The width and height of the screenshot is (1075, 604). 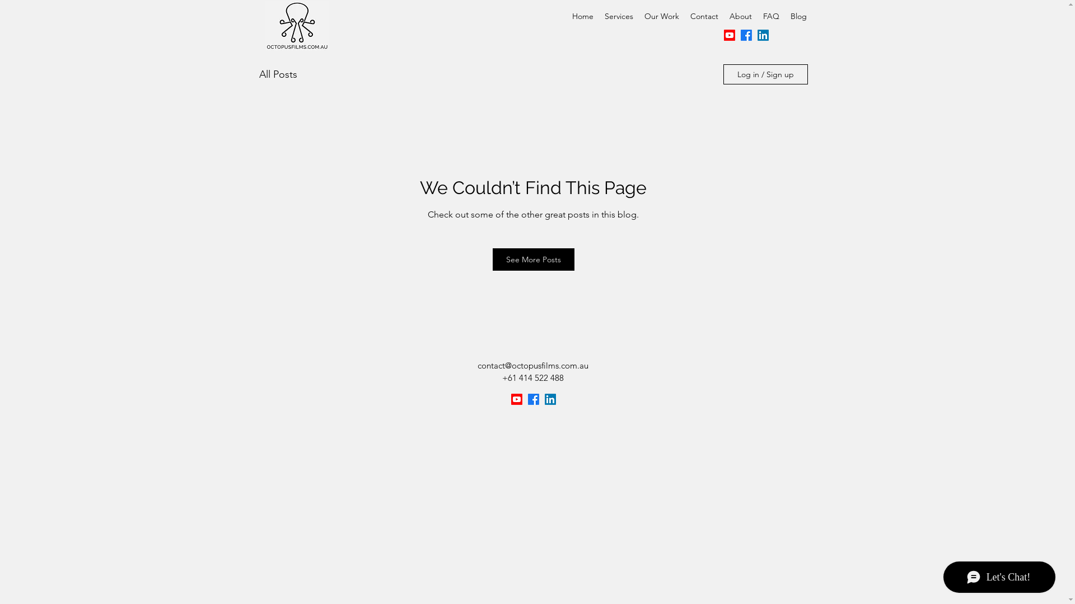 I want to click on contact@octopusfilms.com.au, so click(x=533, y=366).